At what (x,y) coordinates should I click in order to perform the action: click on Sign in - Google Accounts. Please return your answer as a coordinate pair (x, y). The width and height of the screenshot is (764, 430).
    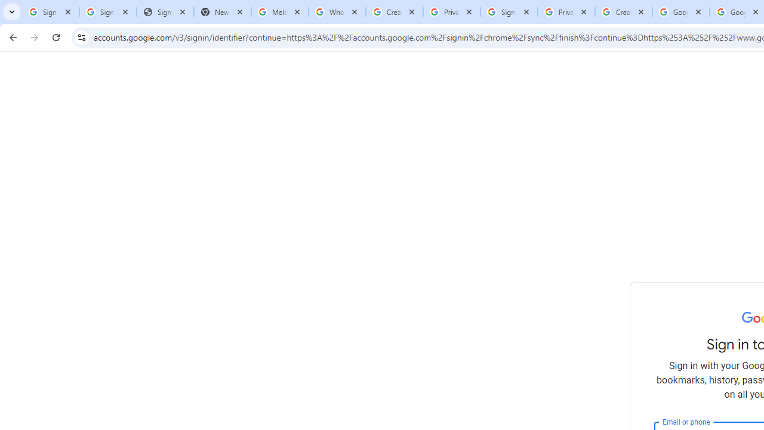
    Looking at the image, I should click on (51, 12).